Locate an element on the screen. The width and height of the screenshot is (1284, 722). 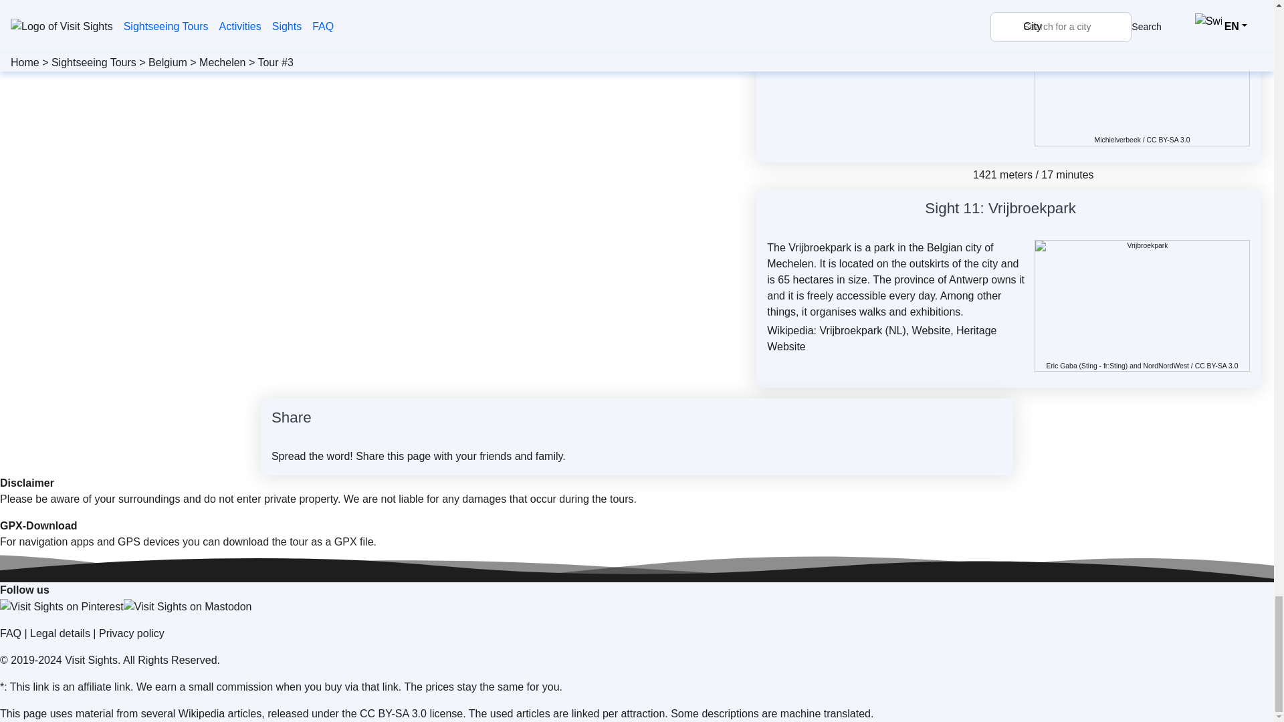
User:Michielverbeek is located at coordinates (1118, 140).